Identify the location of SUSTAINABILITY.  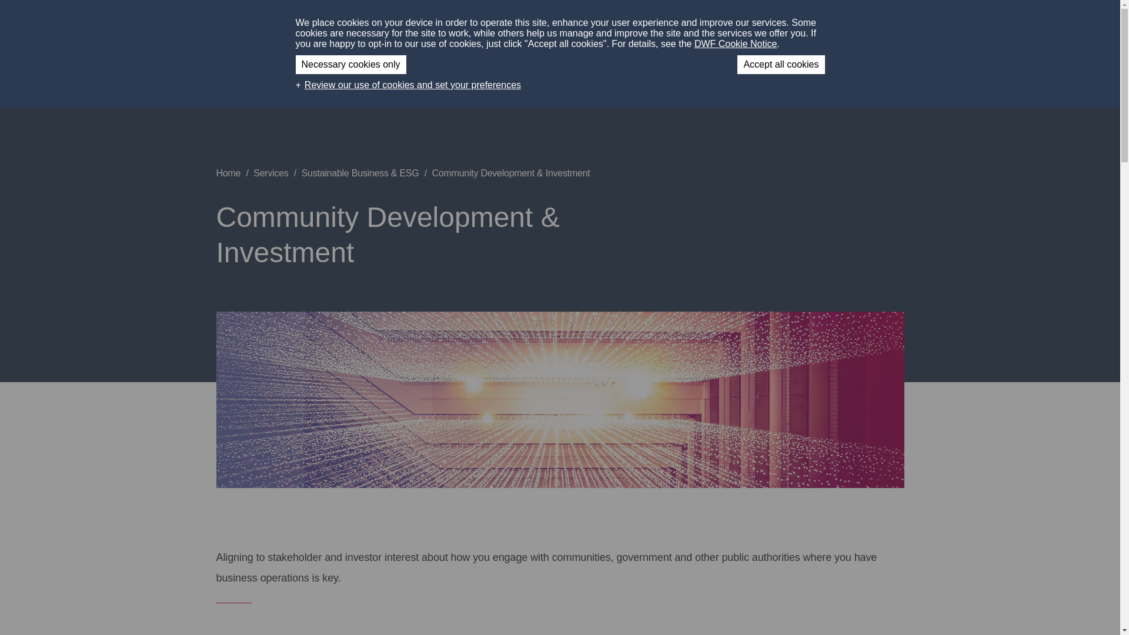
(630, 24).